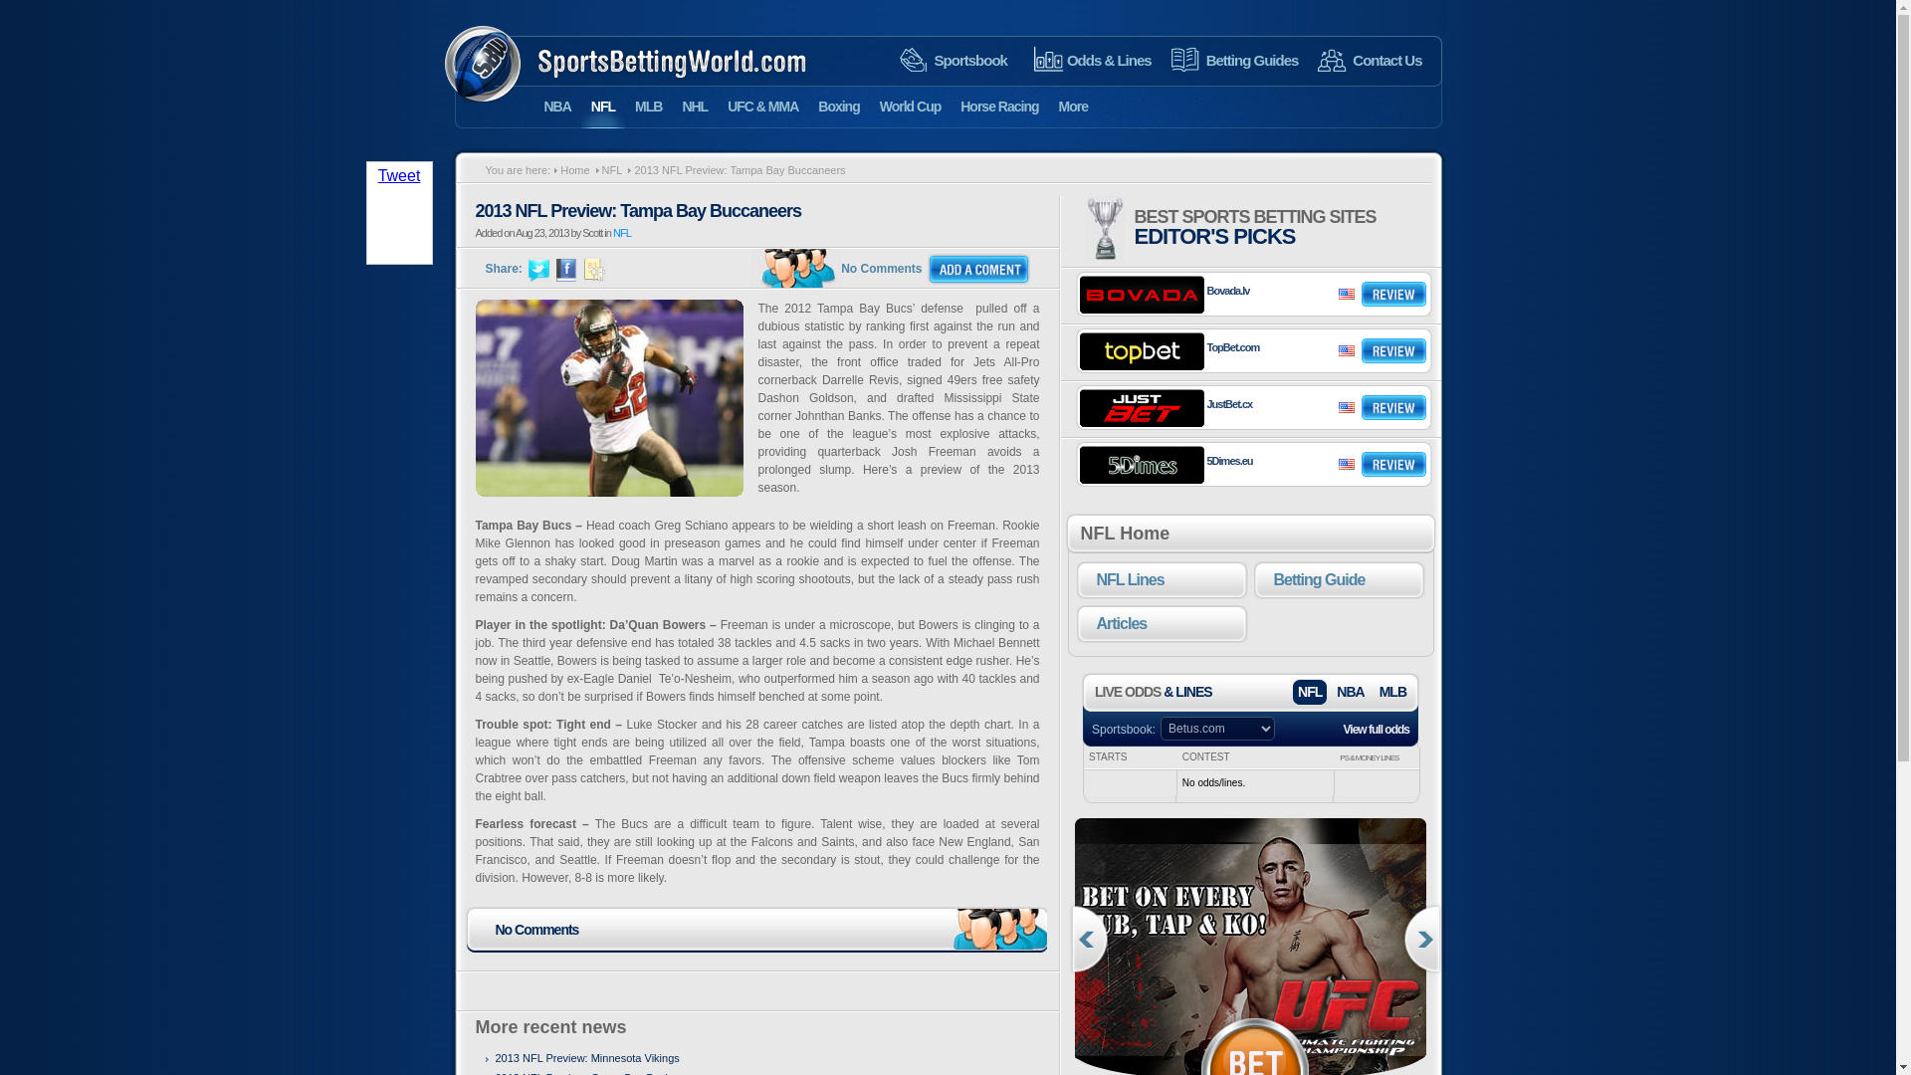 The width and height of the screenshot is (1911, 1075). I want to click on World Cup, so click(910, 107).